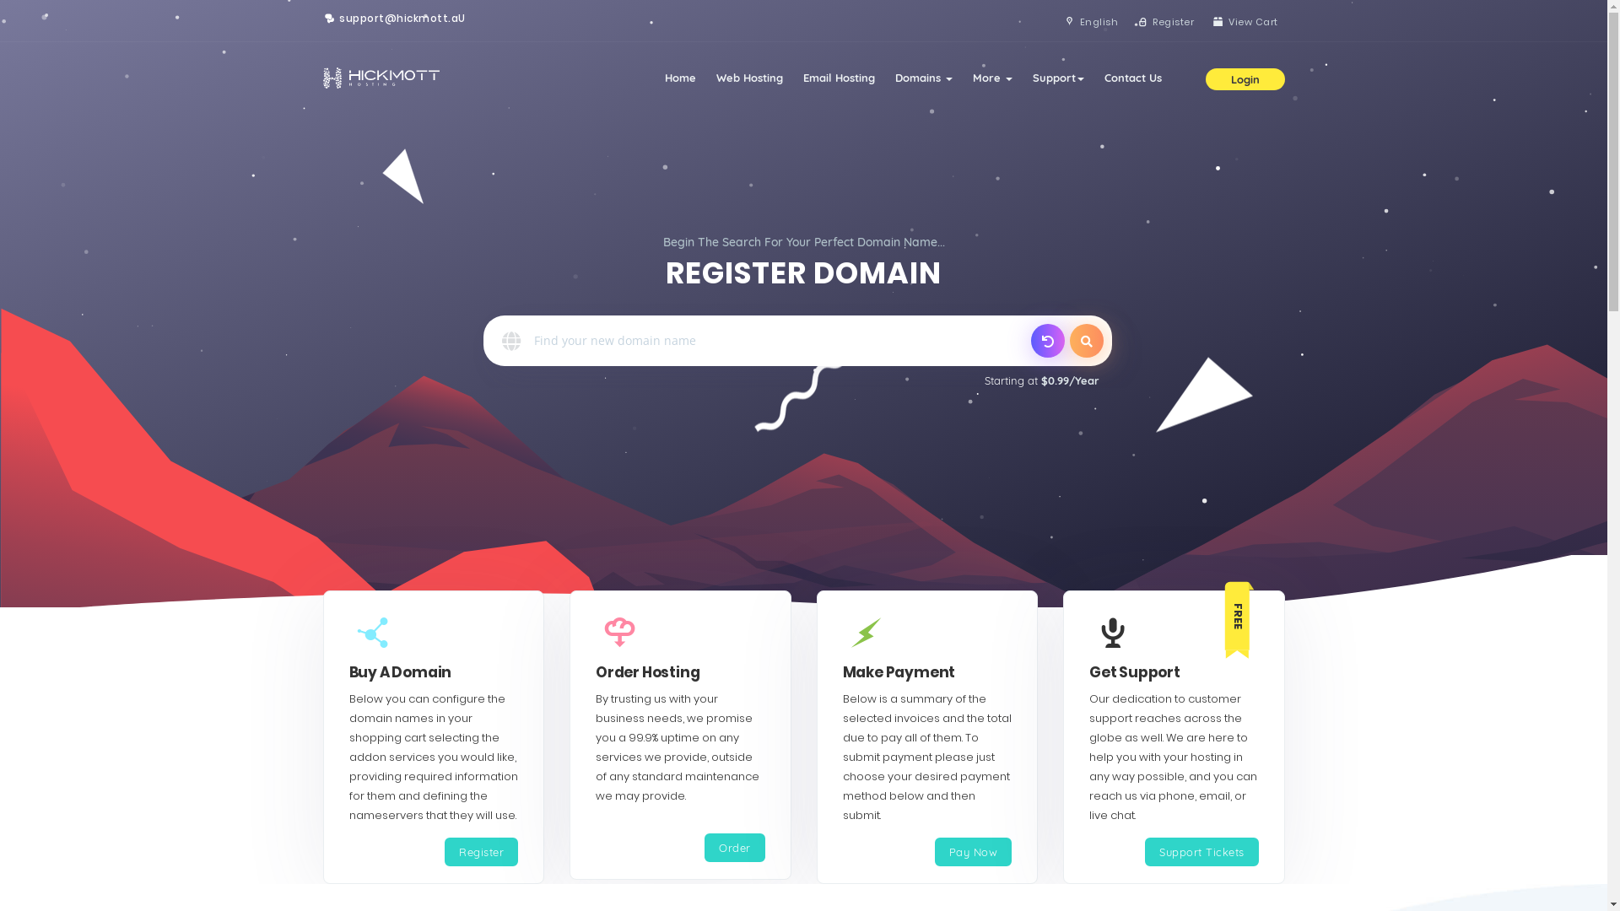 This screenshot has width=1620, height=911. Describe the element at coordinates (481, 852) in the screenshot. I see `Register` at that location.